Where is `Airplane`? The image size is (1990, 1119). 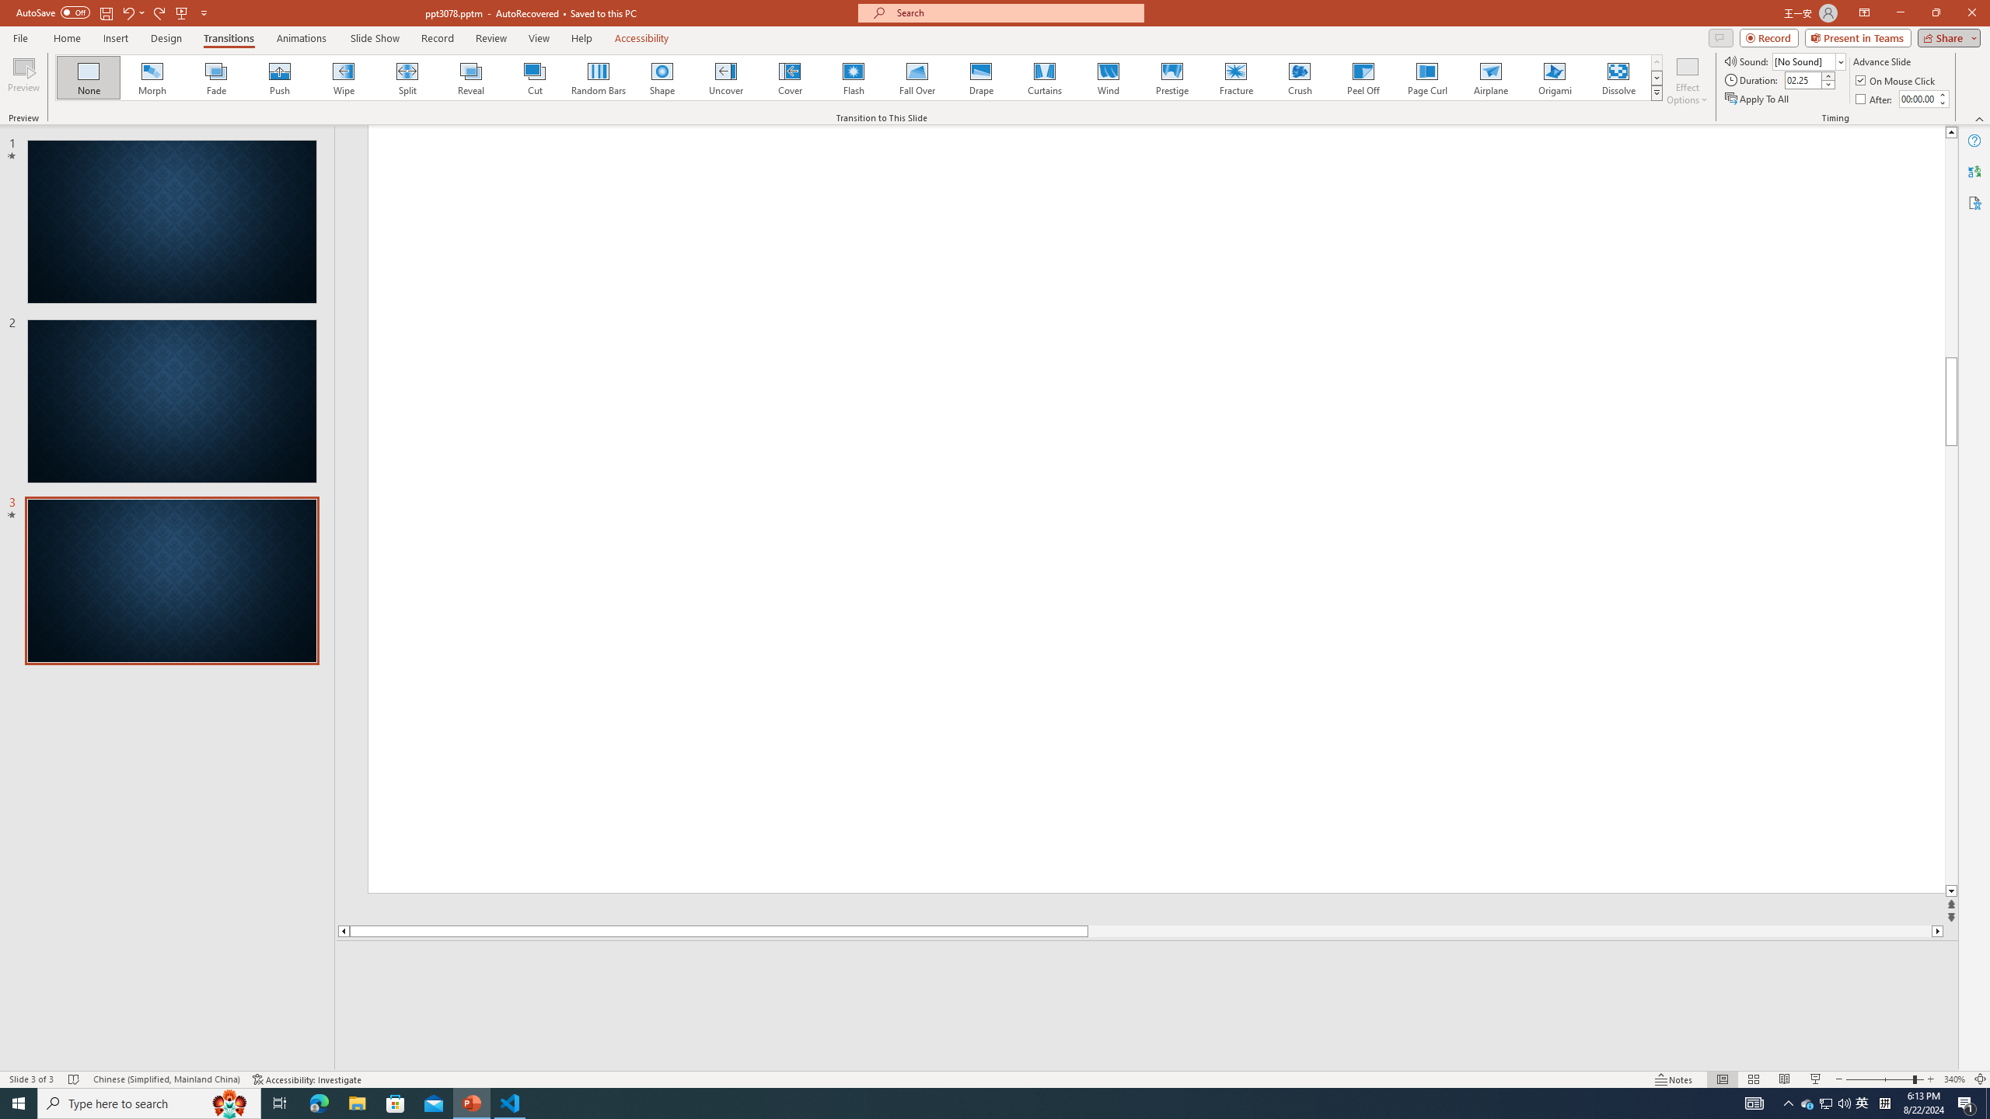
Airplane is located at coordinates (1490, 78).